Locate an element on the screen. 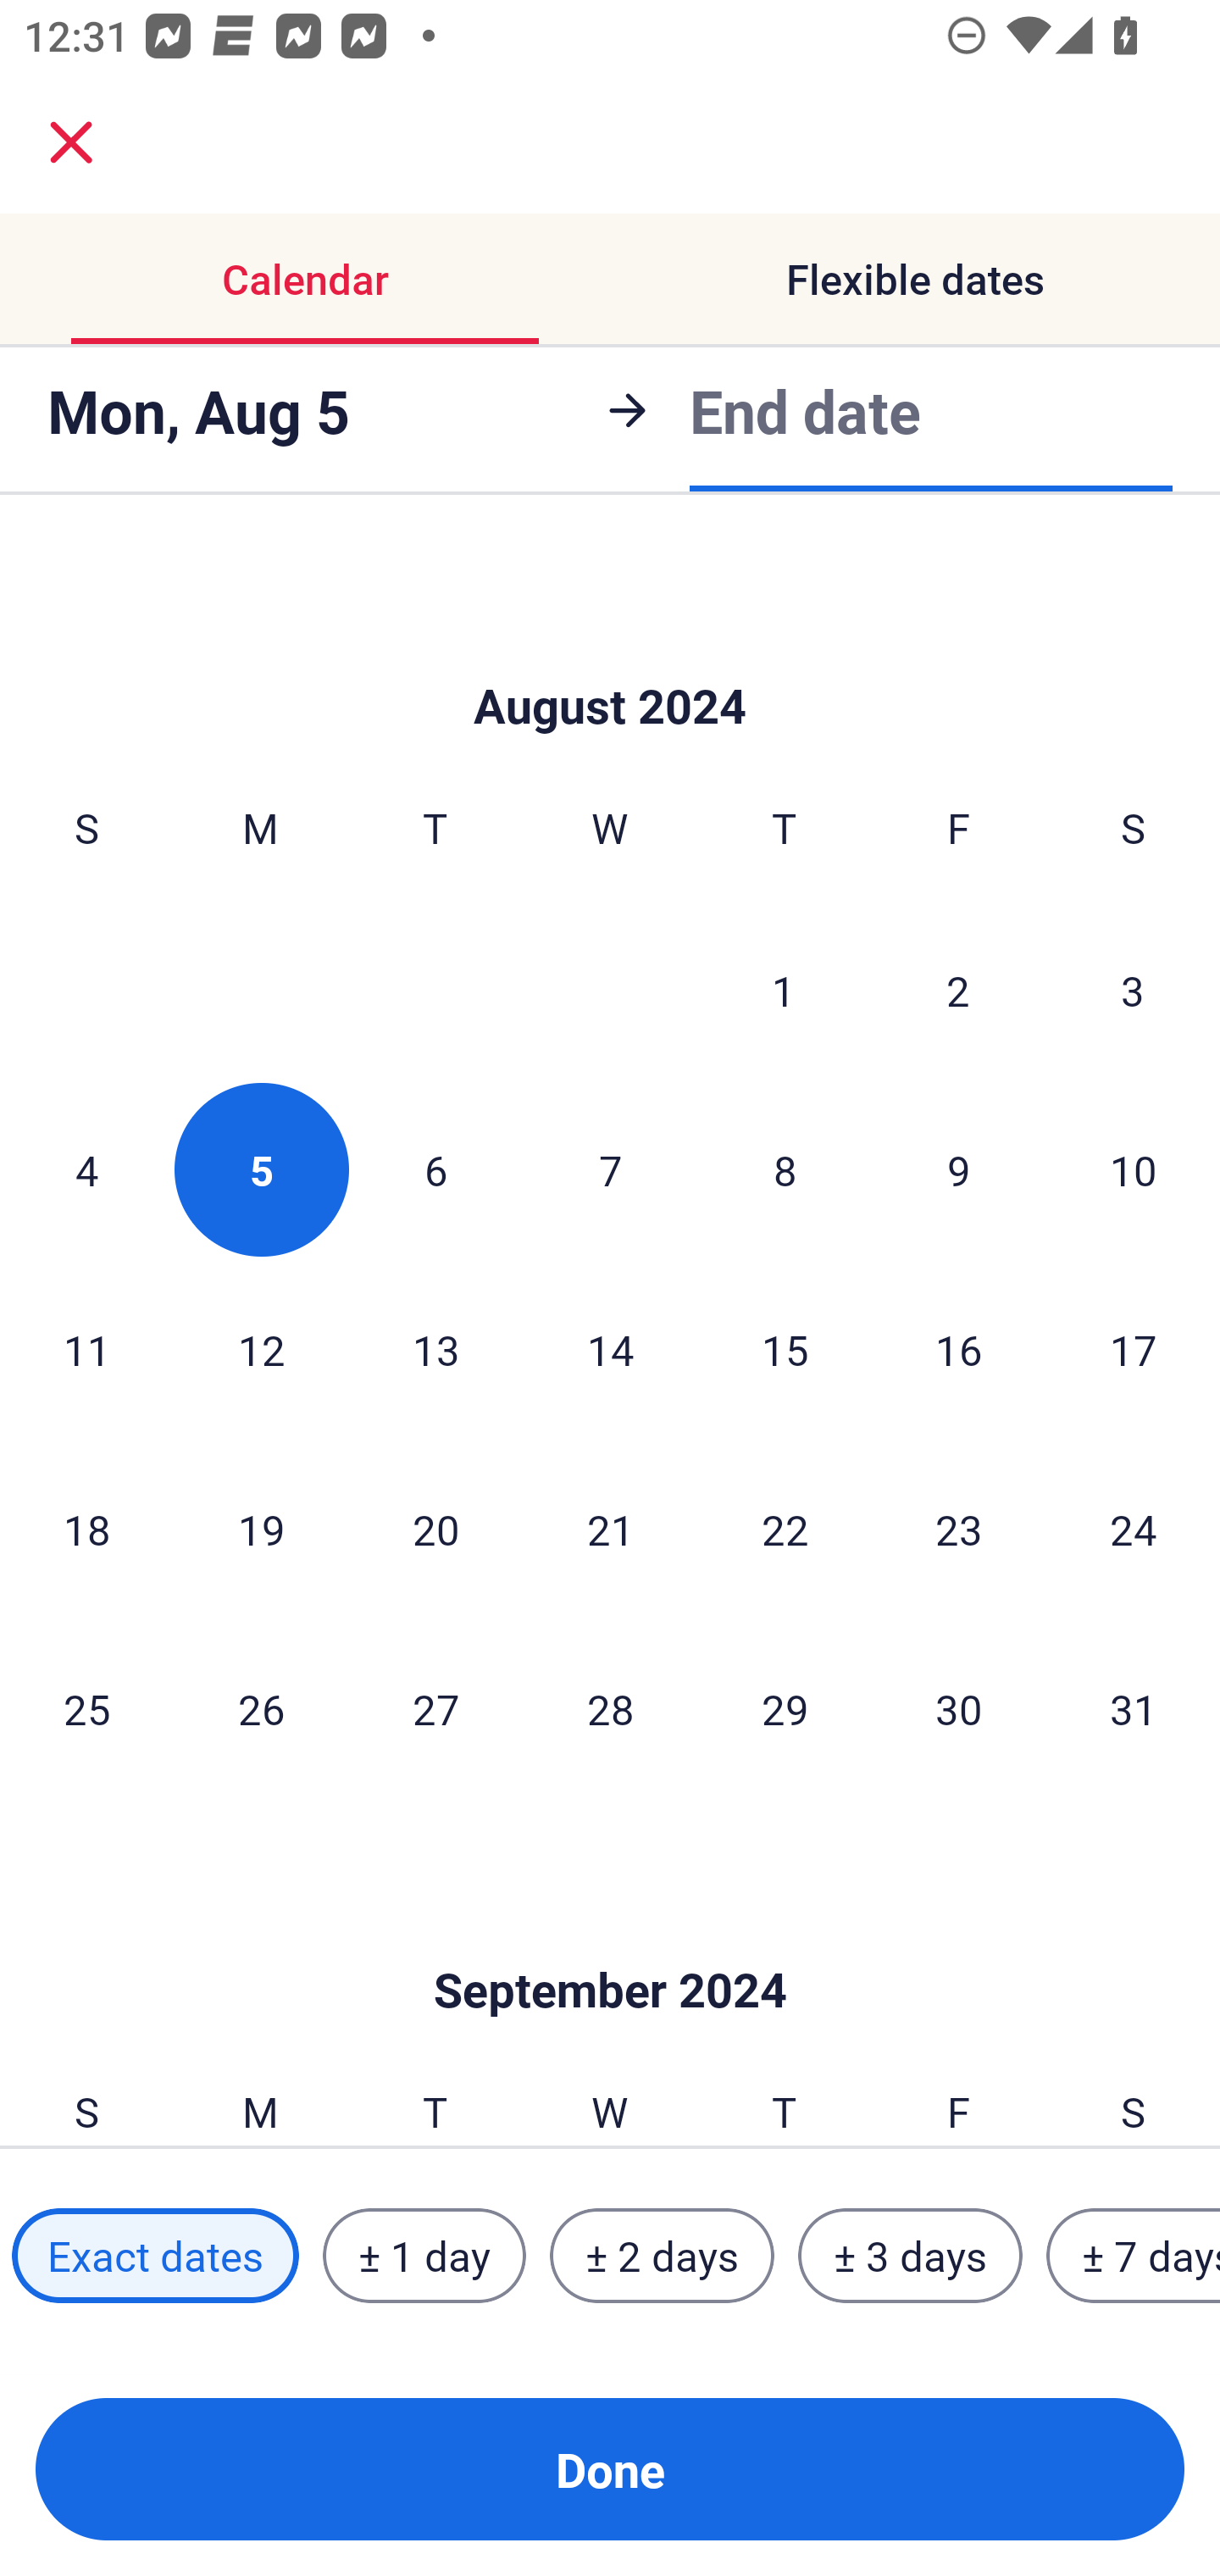  23 Friday, August 23, 2024 is located at coordinates (959, 1529).